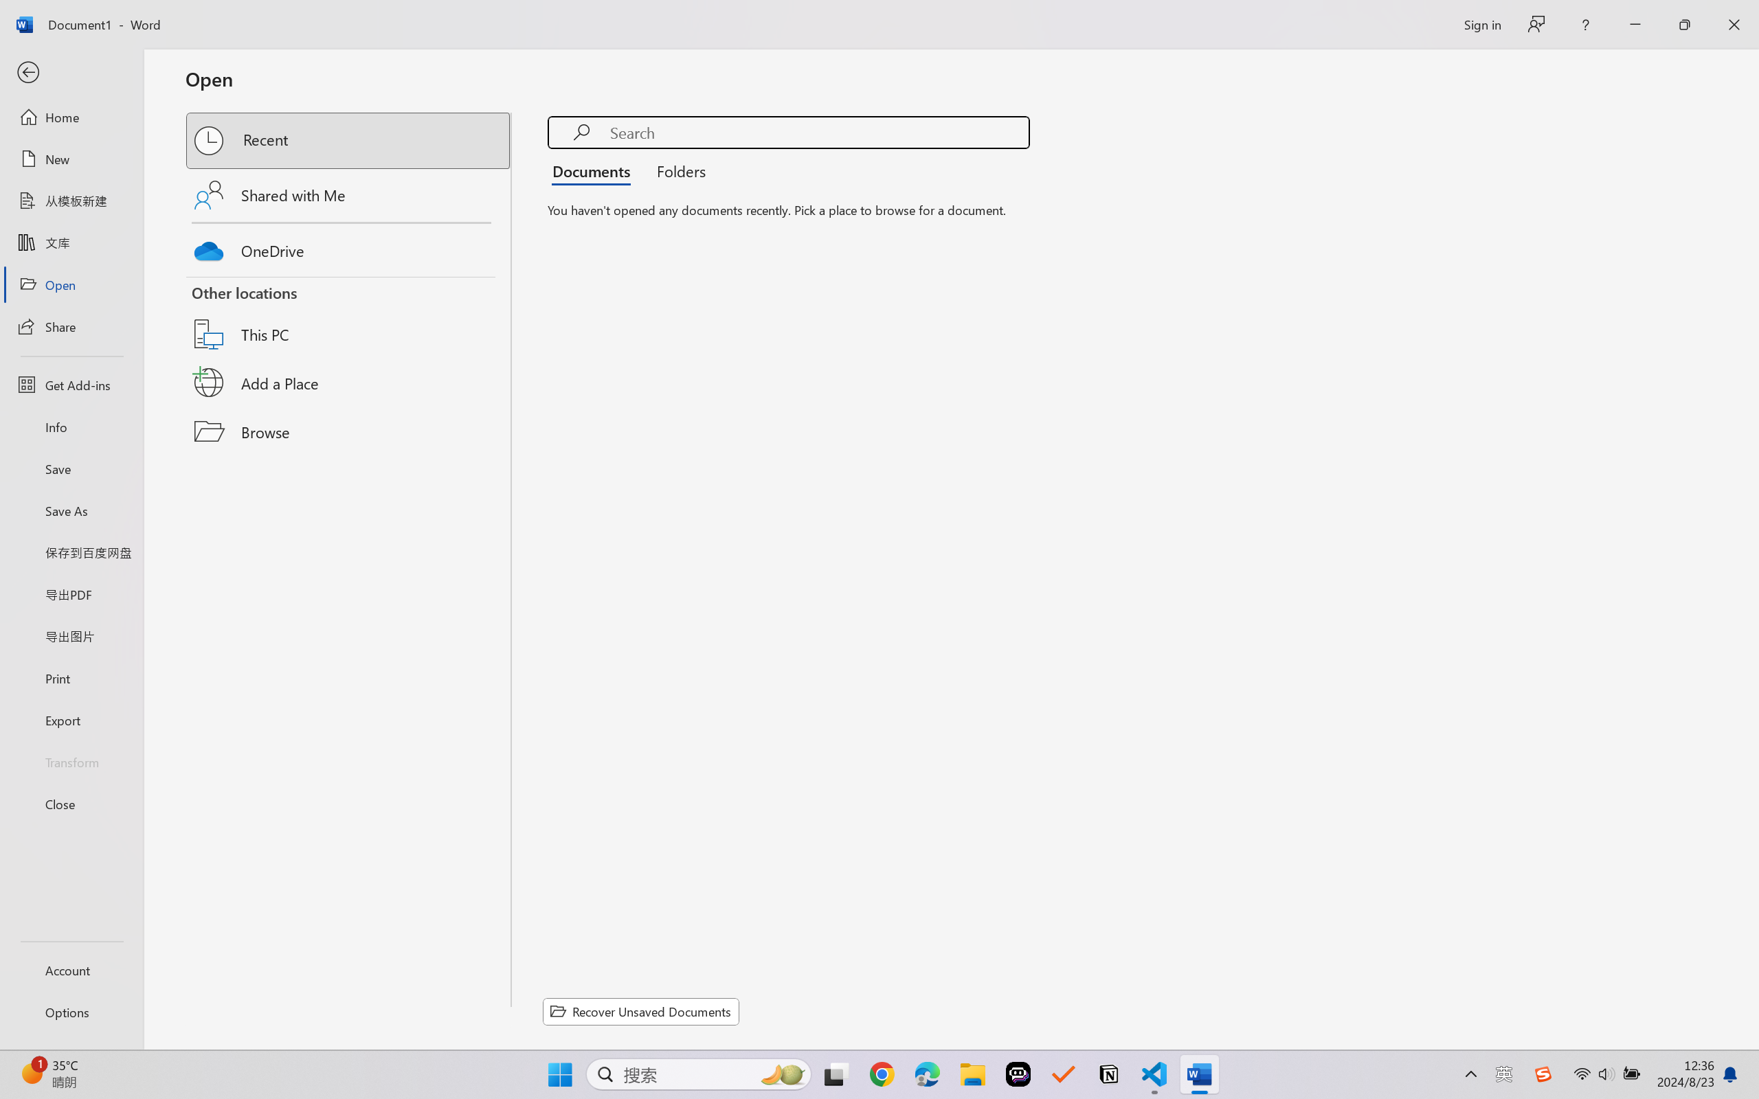  I want to click on Transform, so click(71, 761).